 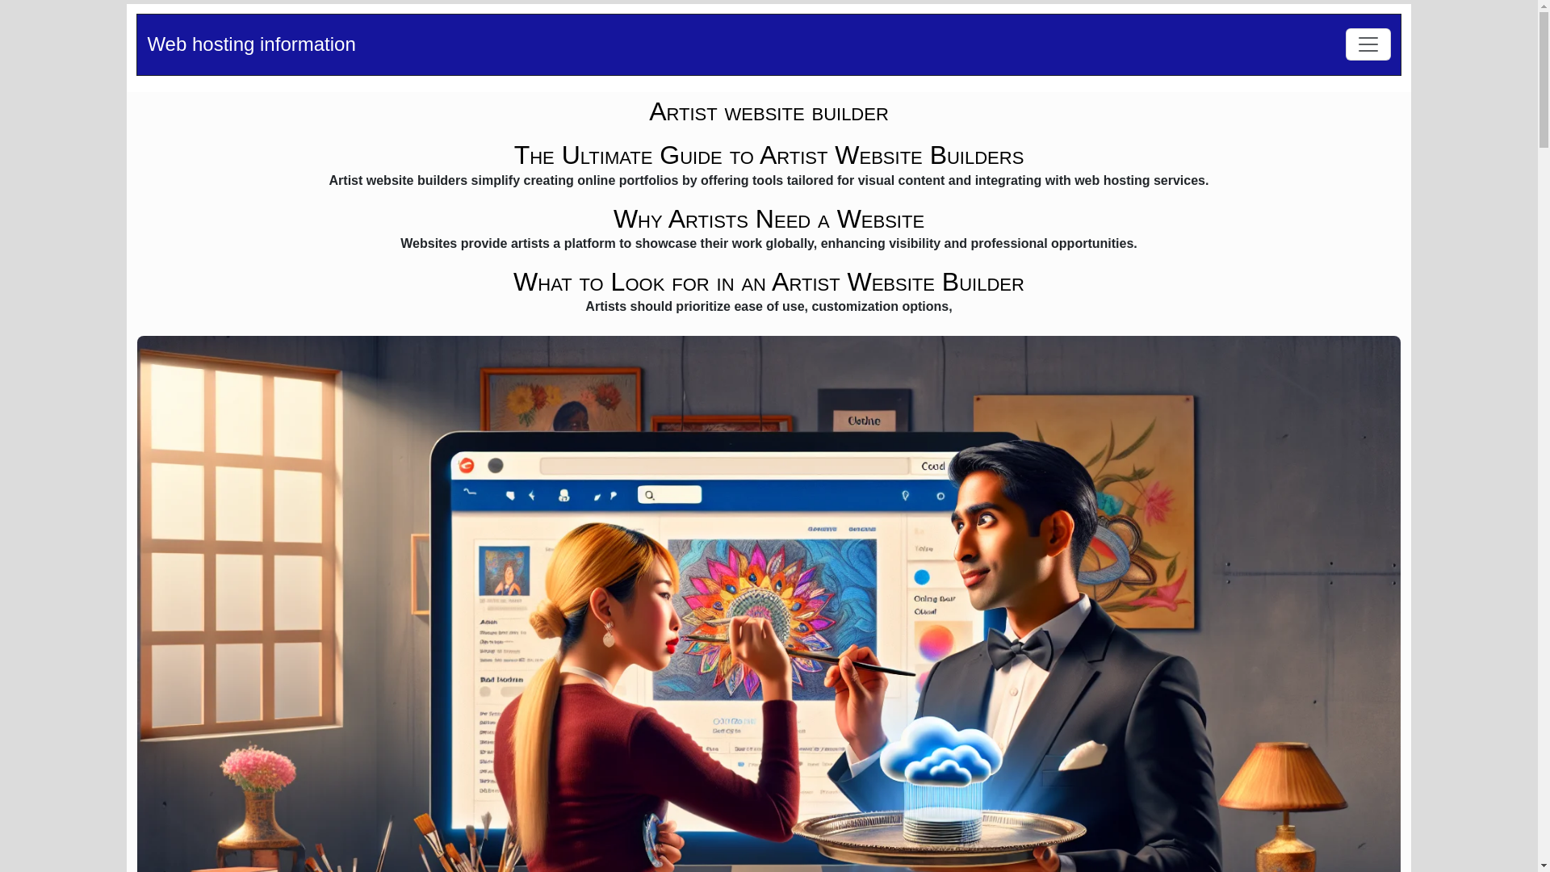 What do you see at coordinates (250, 44) in the screenshot?
I see `Web hosting information` at bounding box center [250, 44].